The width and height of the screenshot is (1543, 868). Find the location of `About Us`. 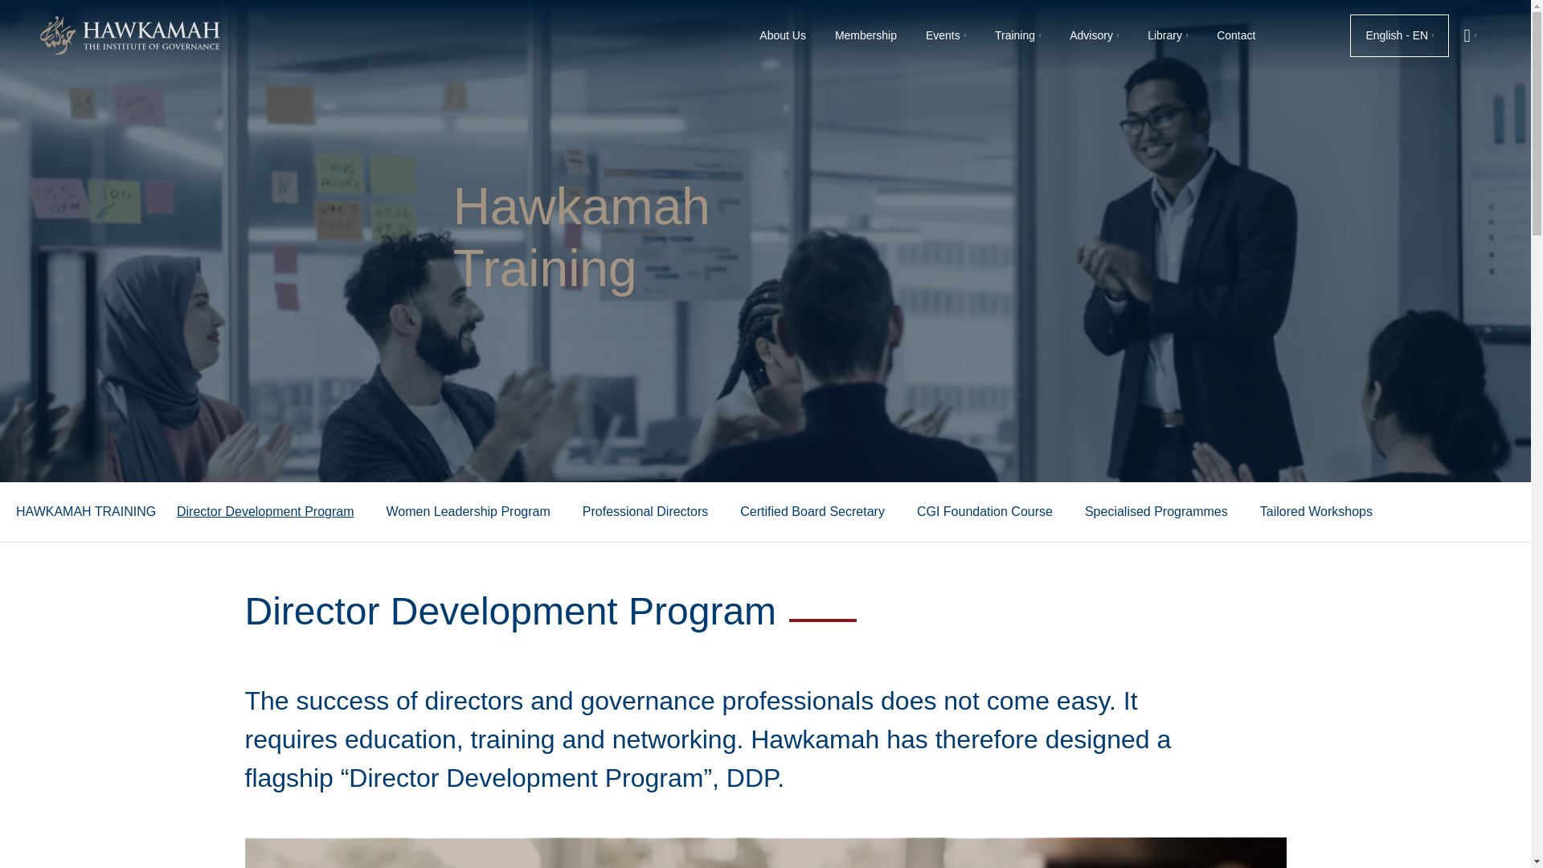

About Us is located at coordinates (783, 35).